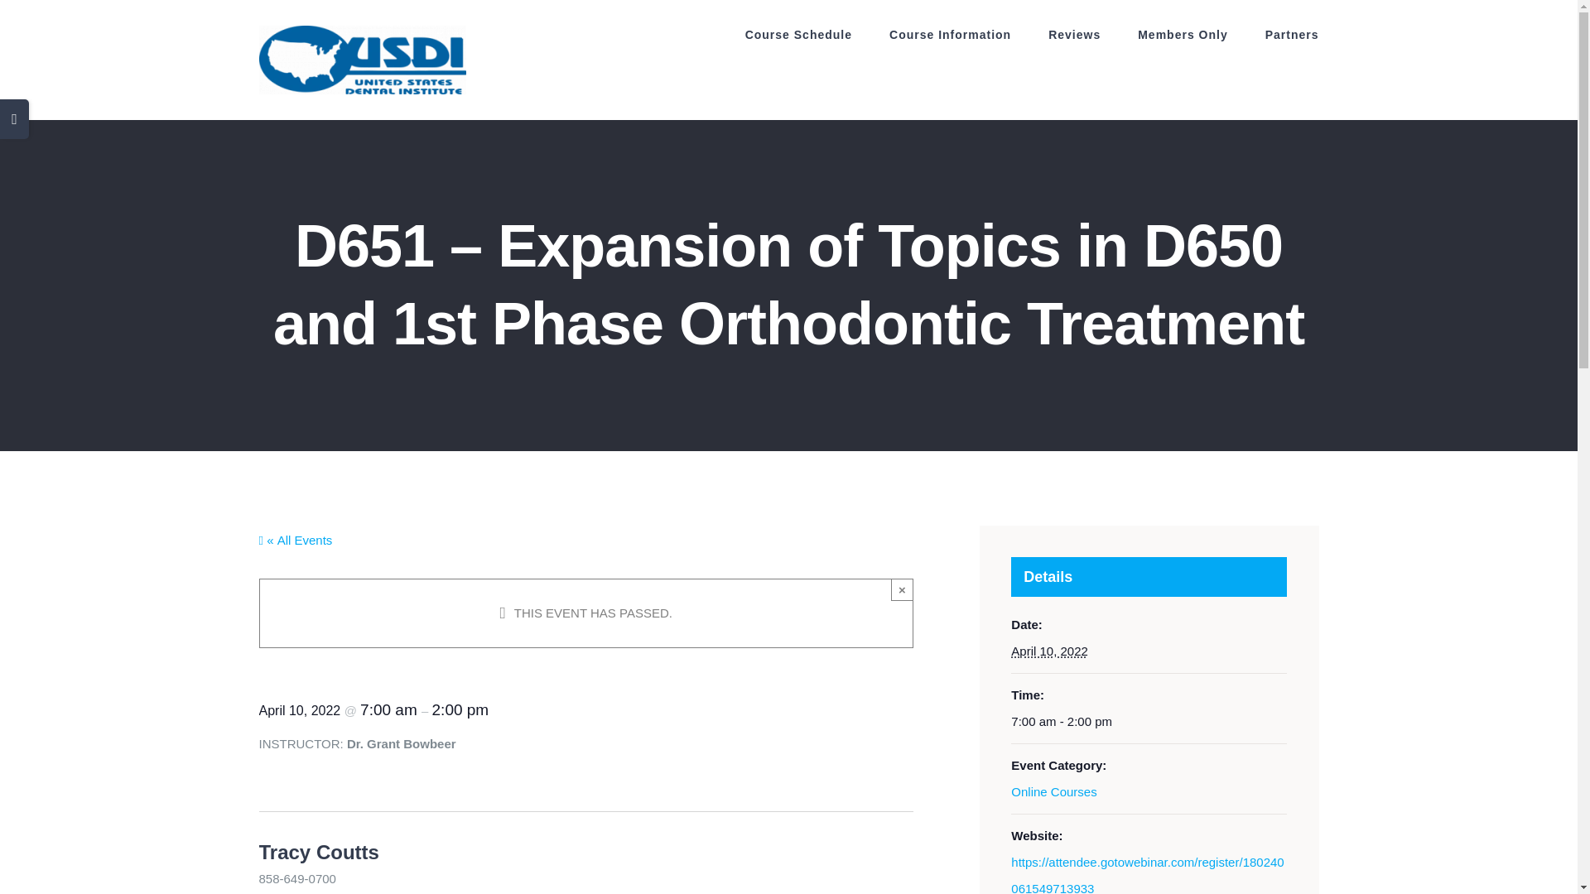  Describe the element at coordinates (1149, 722) in the screenshot. I see `2022-04-10` at that location.